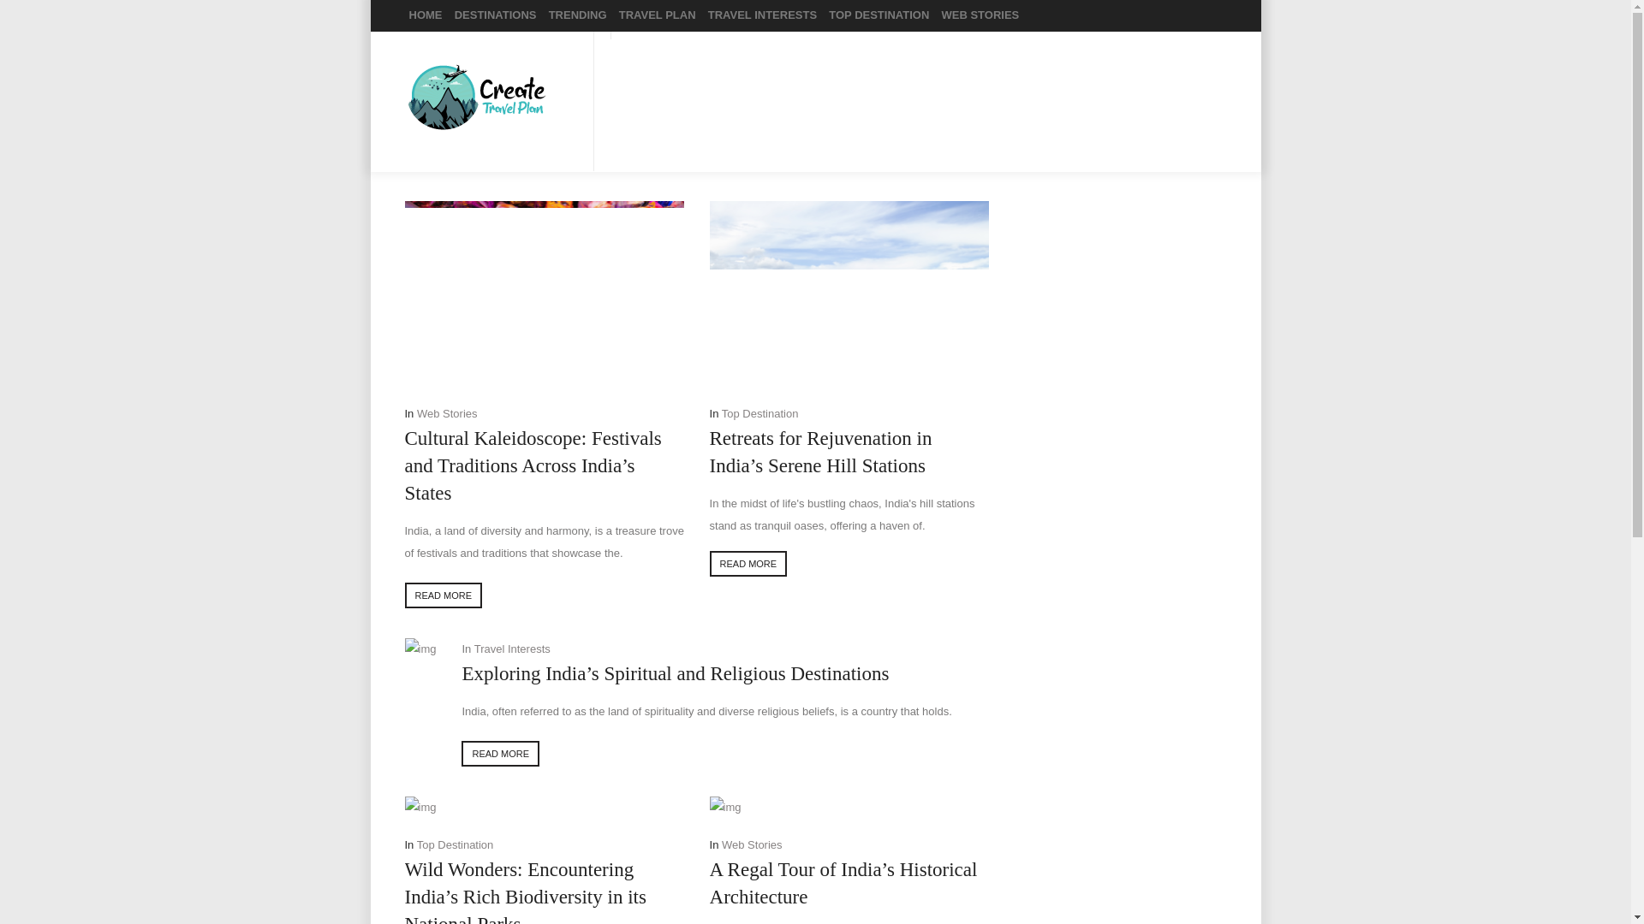  Describe the element at coordinates (495, 15) in the screenshot. I see `DESTINATIONS` at that location.